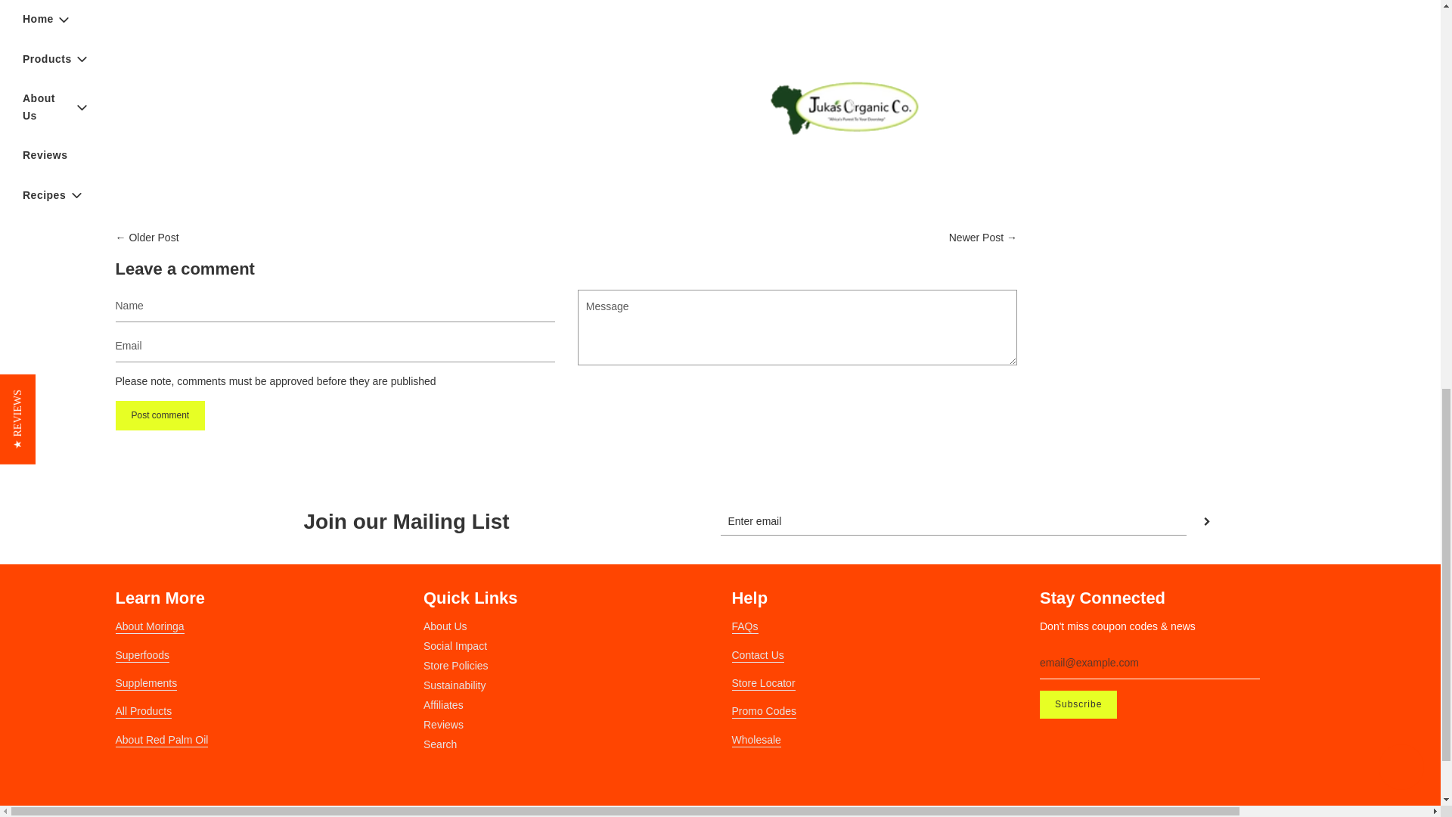  I want to click on Store Locator, so click(764, 684).